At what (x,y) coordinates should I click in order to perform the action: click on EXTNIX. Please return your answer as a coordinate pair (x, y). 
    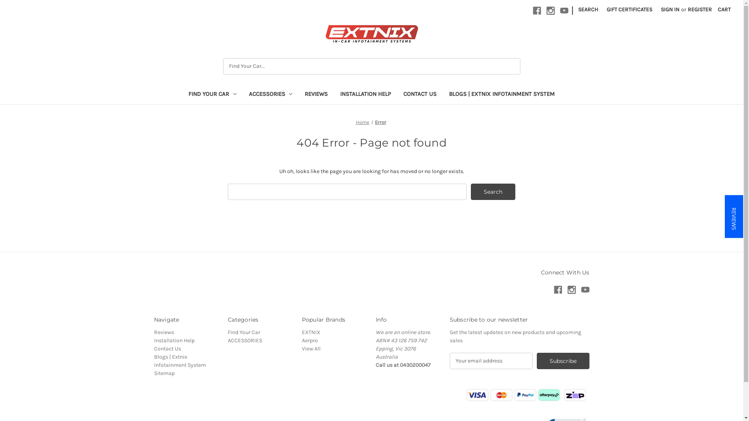
    Looking at the image, I should click on (311, 332).